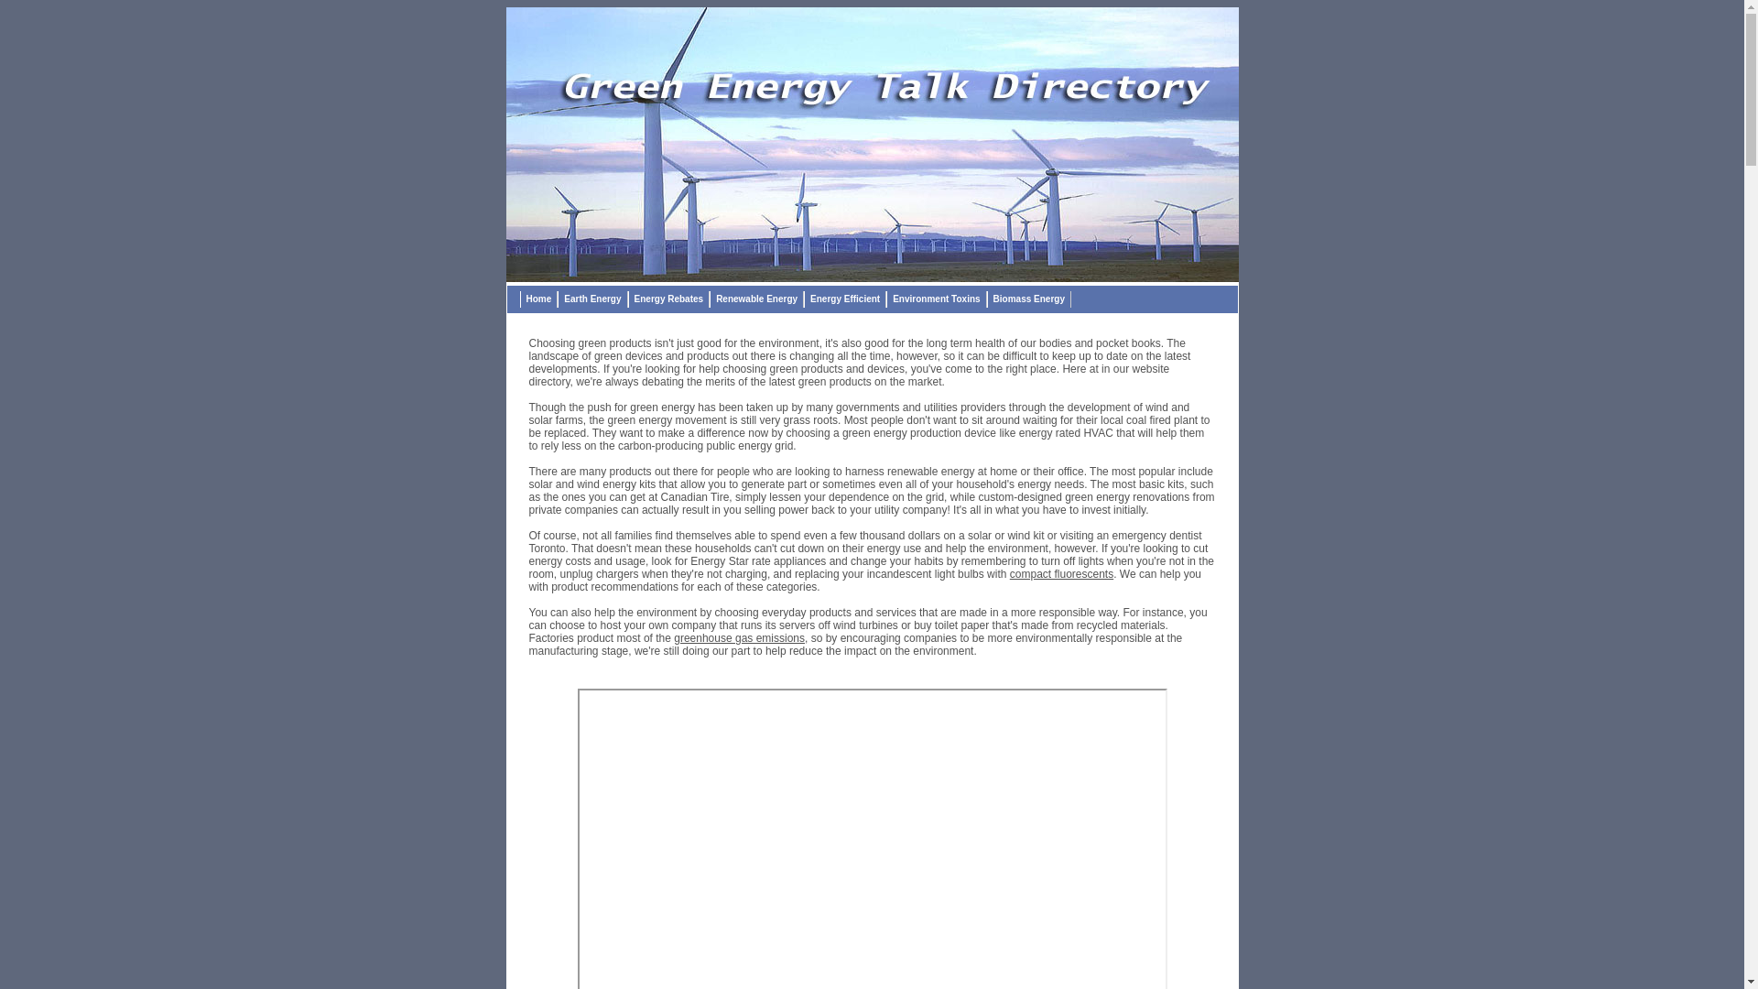 The height and width of the screenshot is (989, 1758). Describe the element at coordinates (936, 299) in the screenshot. I see `Environment Toxins` at that location.